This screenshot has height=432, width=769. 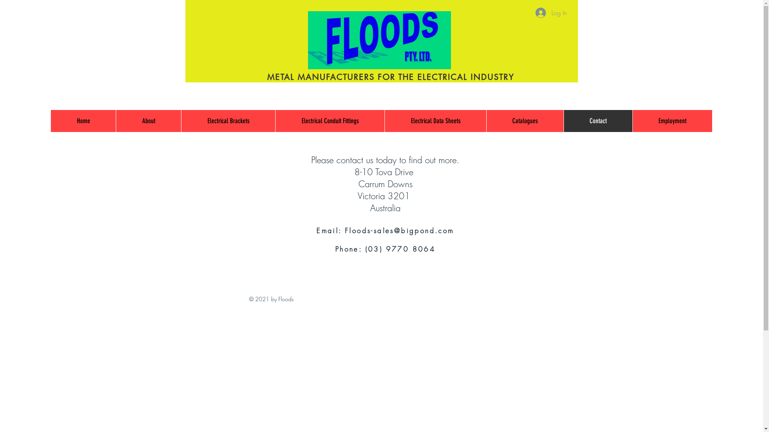 I want to click on Log In, so click(x=551, y=13).